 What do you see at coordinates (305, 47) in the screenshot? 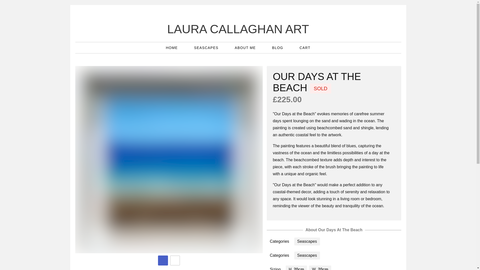
I see `CART` at bounding box center [305, 47].